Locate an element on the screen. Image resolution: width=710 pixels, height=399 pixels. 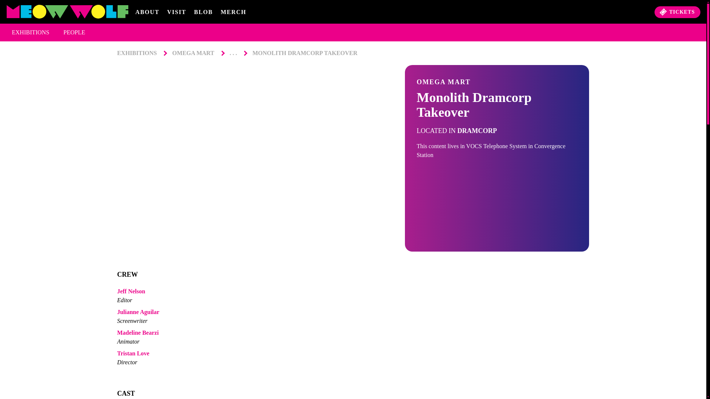
Jeff Nelson is located at coordinates (353, 291).